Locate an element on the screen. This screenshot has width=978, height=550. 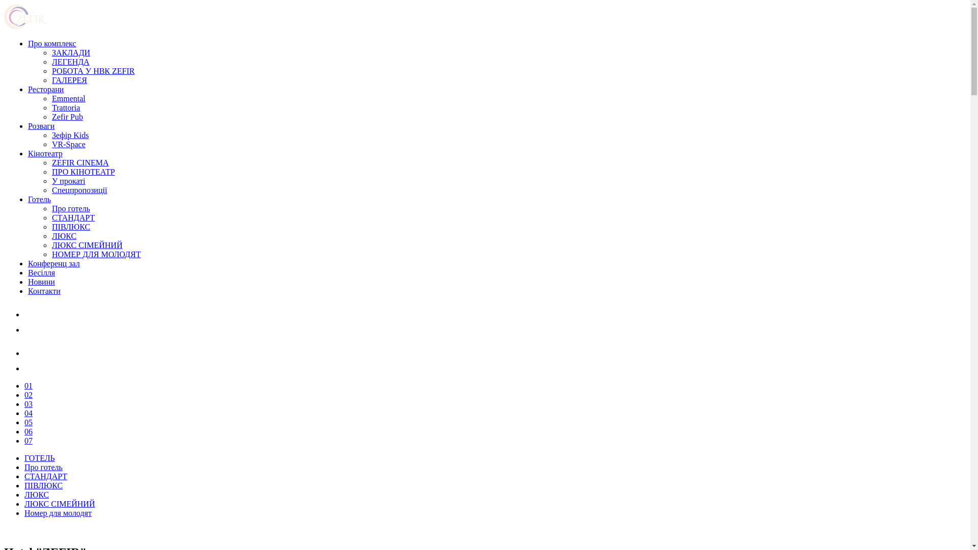
02 is located at coordinates (29, 395).